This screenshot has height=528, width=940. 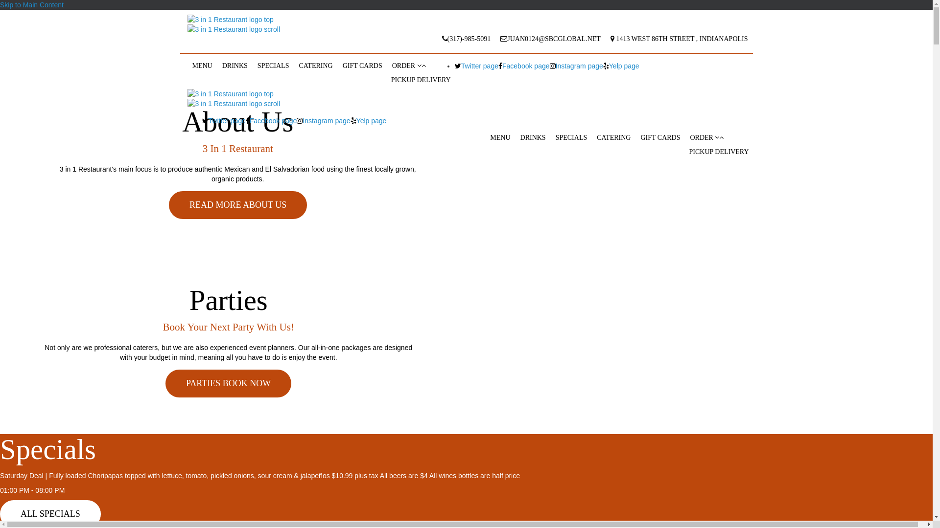 I want to click on DELIVERY, so click(x=731, y=152).